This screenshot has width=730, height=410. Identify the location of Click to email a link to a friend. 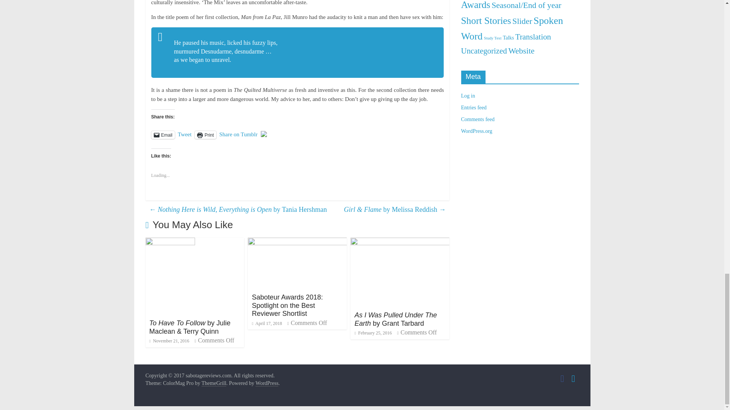
(163, 135).